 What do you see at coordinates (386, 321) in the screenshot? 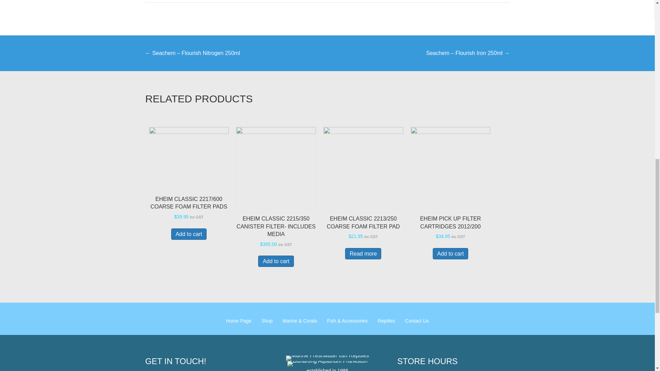
I see `Reptiles` at bounding box center [386, 321].